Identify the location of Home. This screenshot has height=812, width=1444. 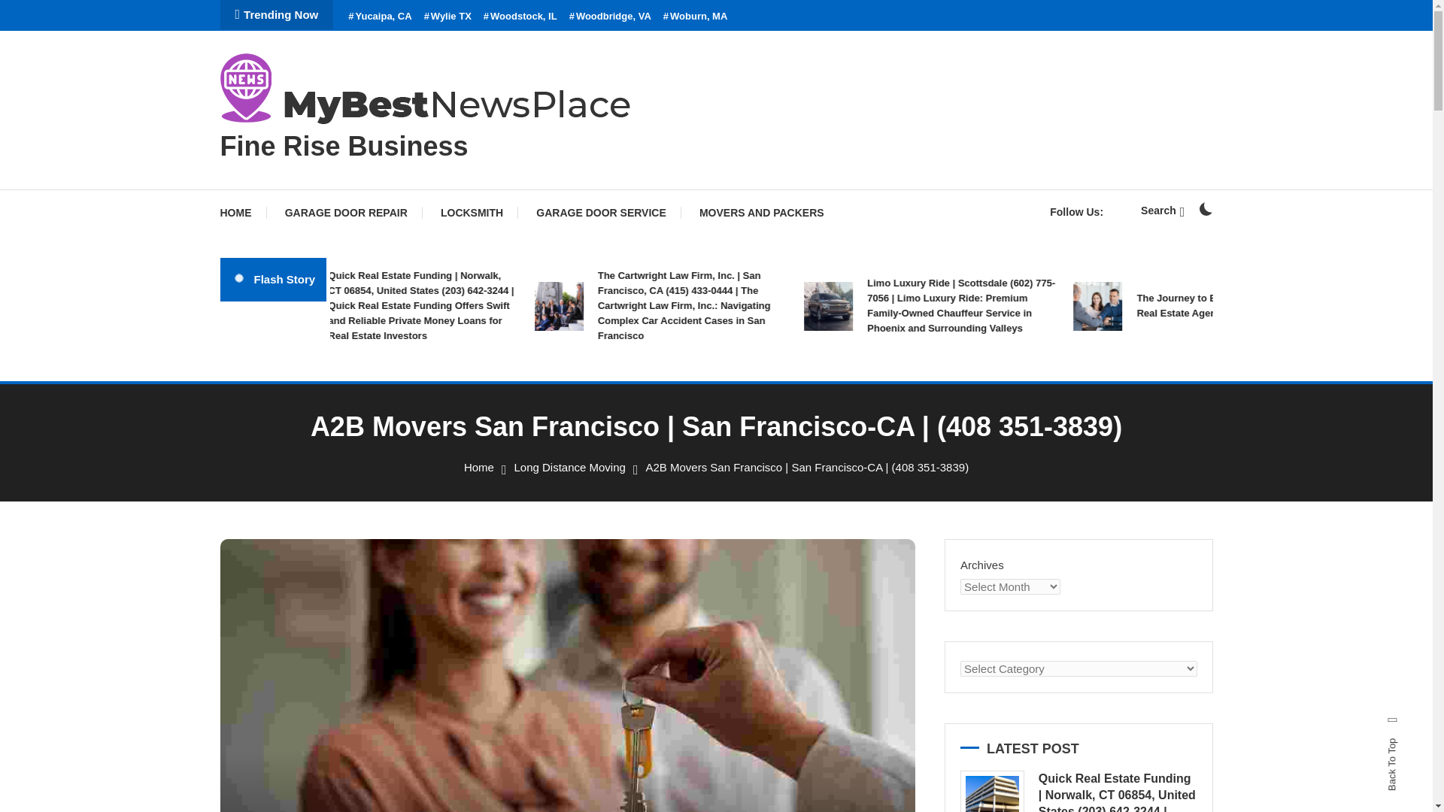
(478, 467).